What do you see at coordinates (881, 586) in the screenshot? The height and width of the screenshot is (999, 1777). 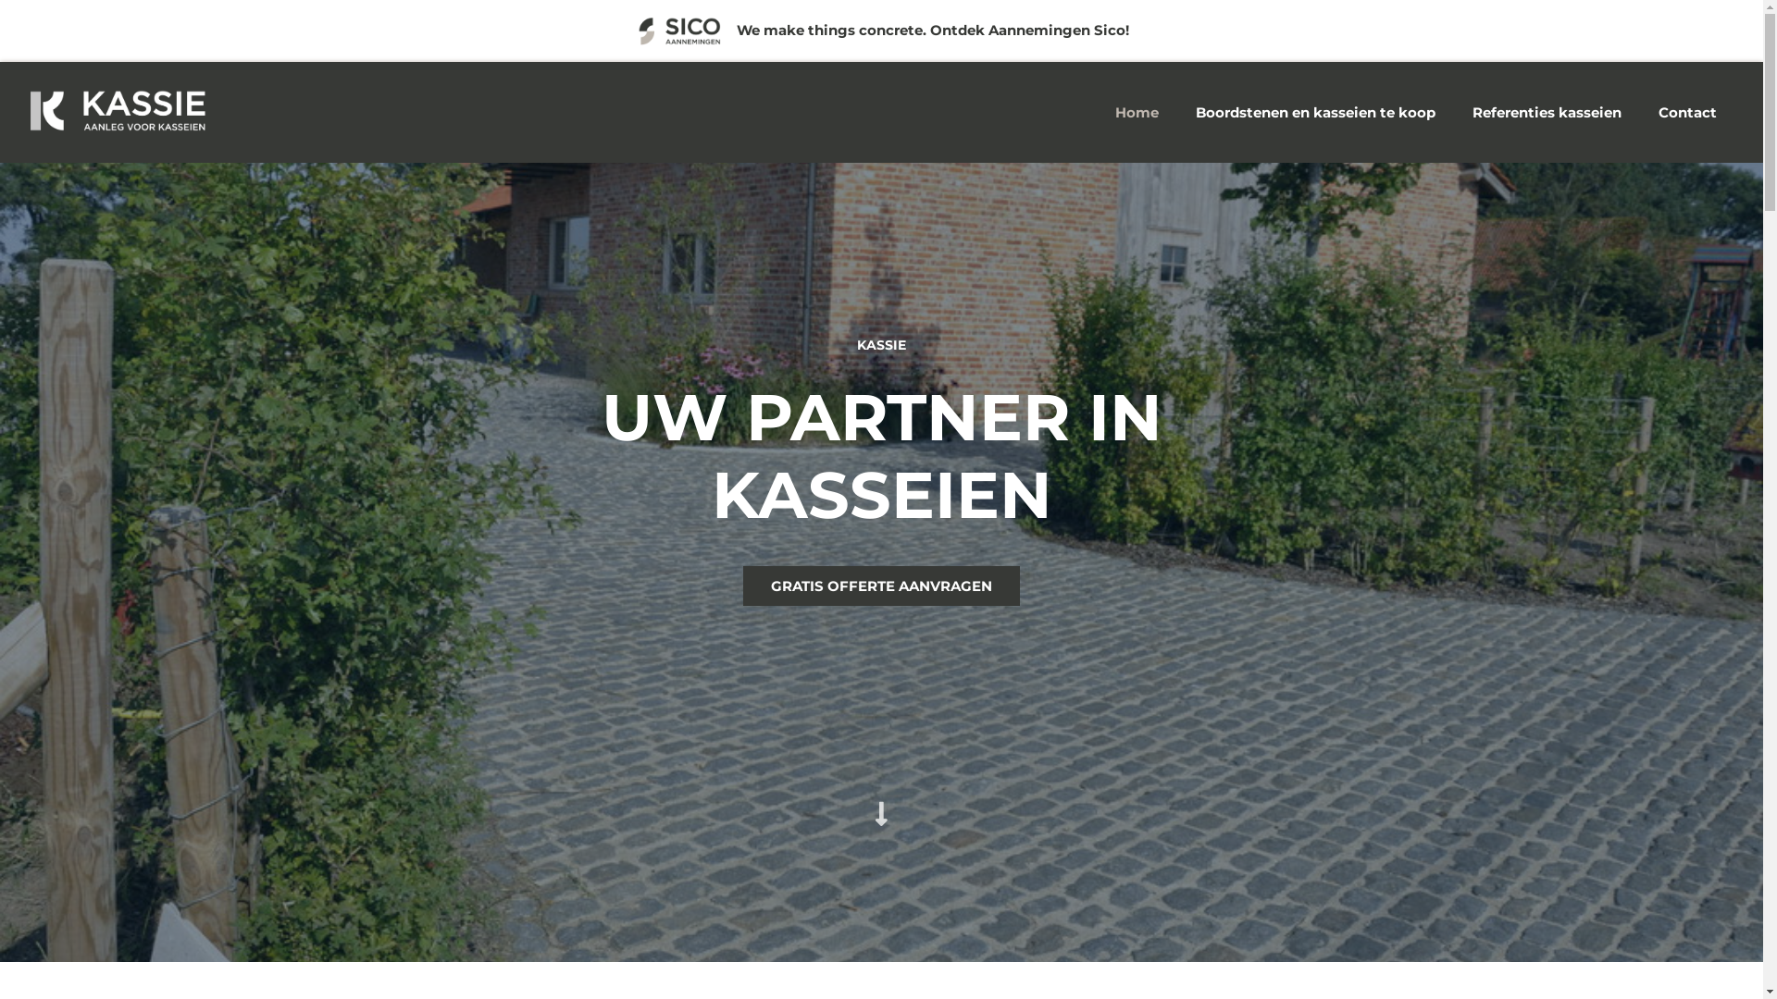 I see `GRATIS OFFERTE AANVRAGEN` at bounding box center [881, 586].